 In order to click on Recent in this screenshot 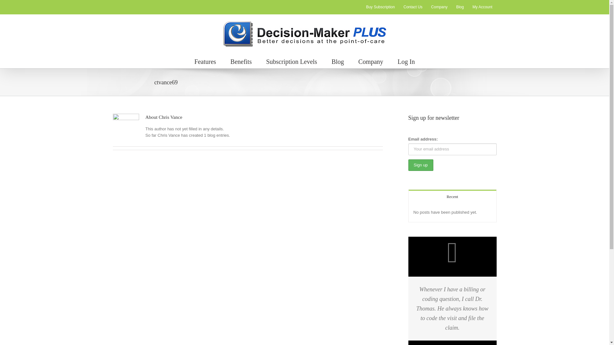, I will do `click(452, 196)`.